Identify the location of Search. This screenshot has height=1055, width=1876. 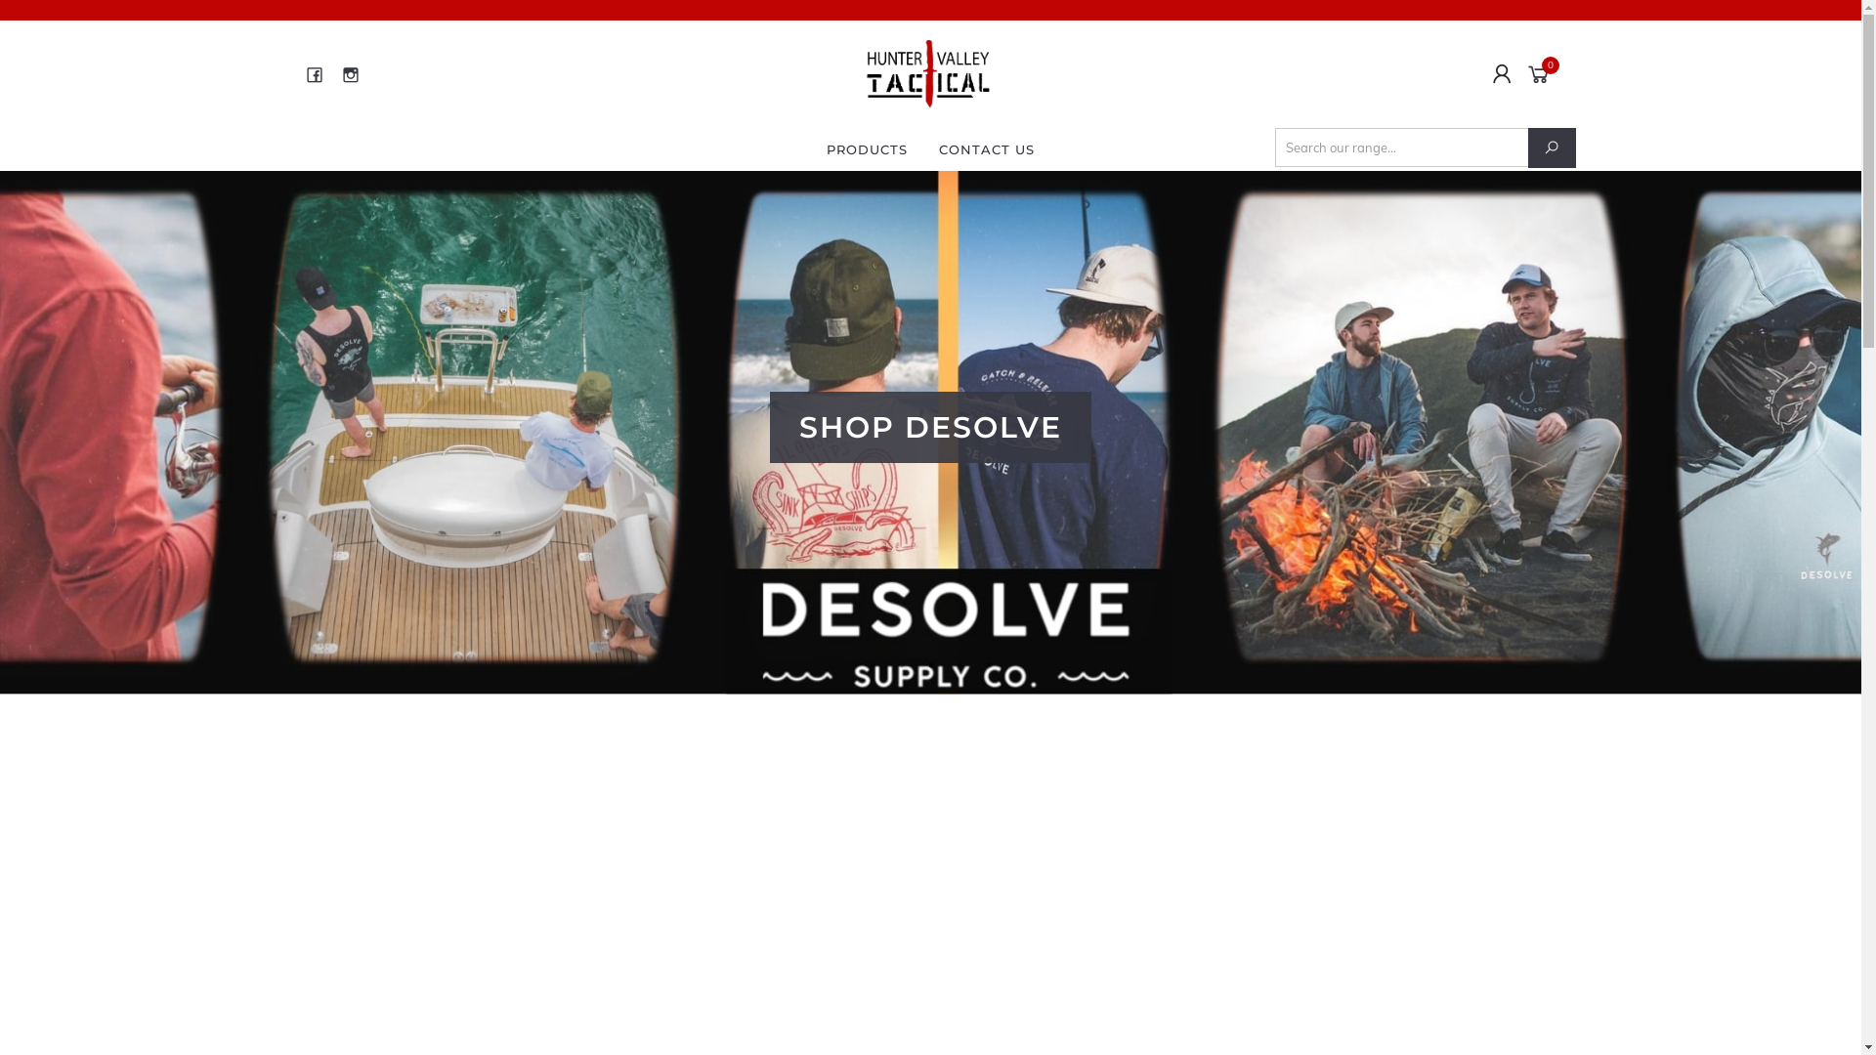
(1552, 148).